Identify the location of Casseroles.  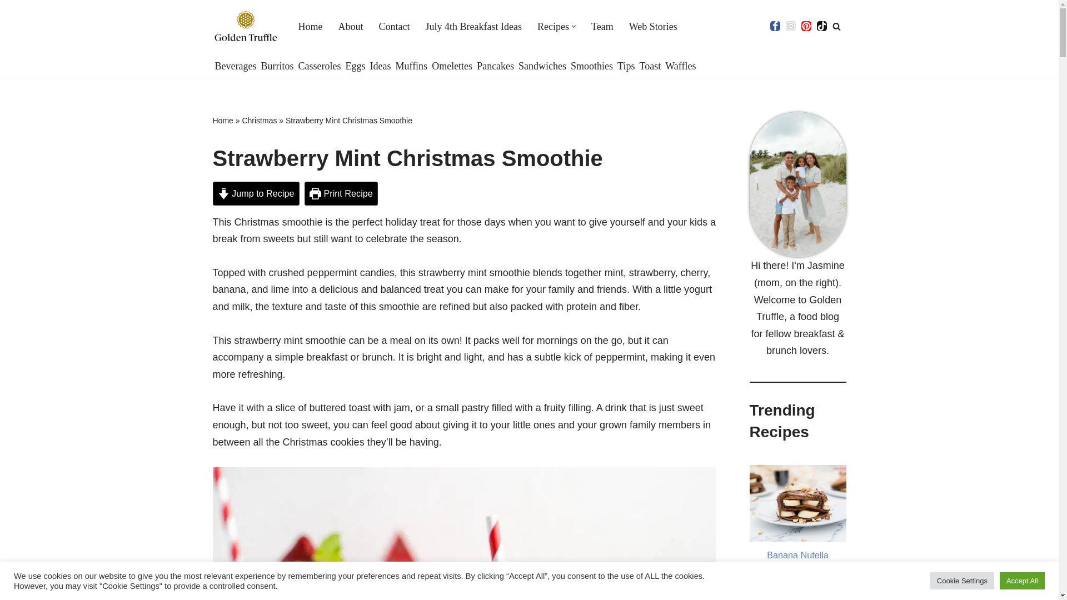
(319, 66).